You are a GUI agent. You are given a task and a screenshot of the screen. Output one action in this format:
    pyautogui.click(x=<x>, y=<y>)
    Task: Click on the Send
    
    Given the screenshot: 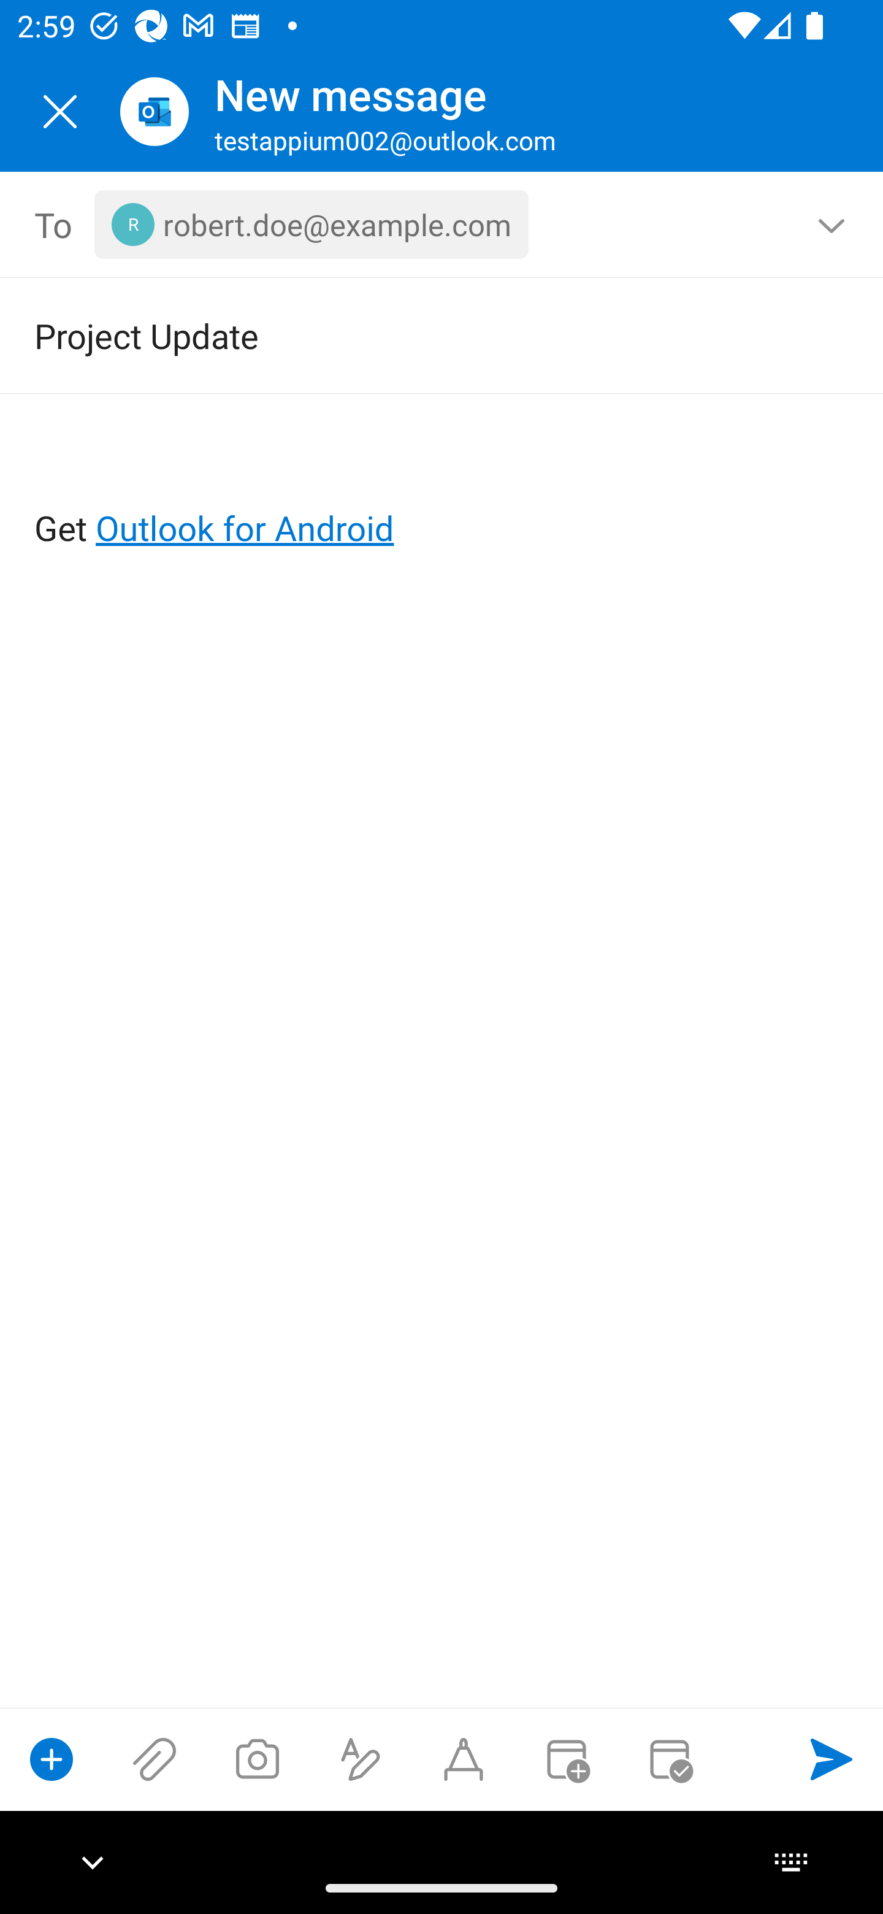 What is the action you would take?
    pyautogui.click(x=831, y=1759)
    